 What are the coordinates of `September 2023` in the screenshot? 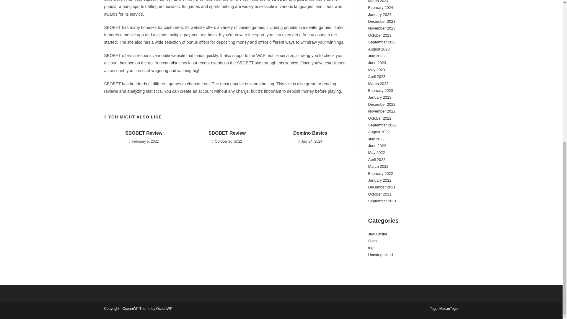 It's located at (382, 42).